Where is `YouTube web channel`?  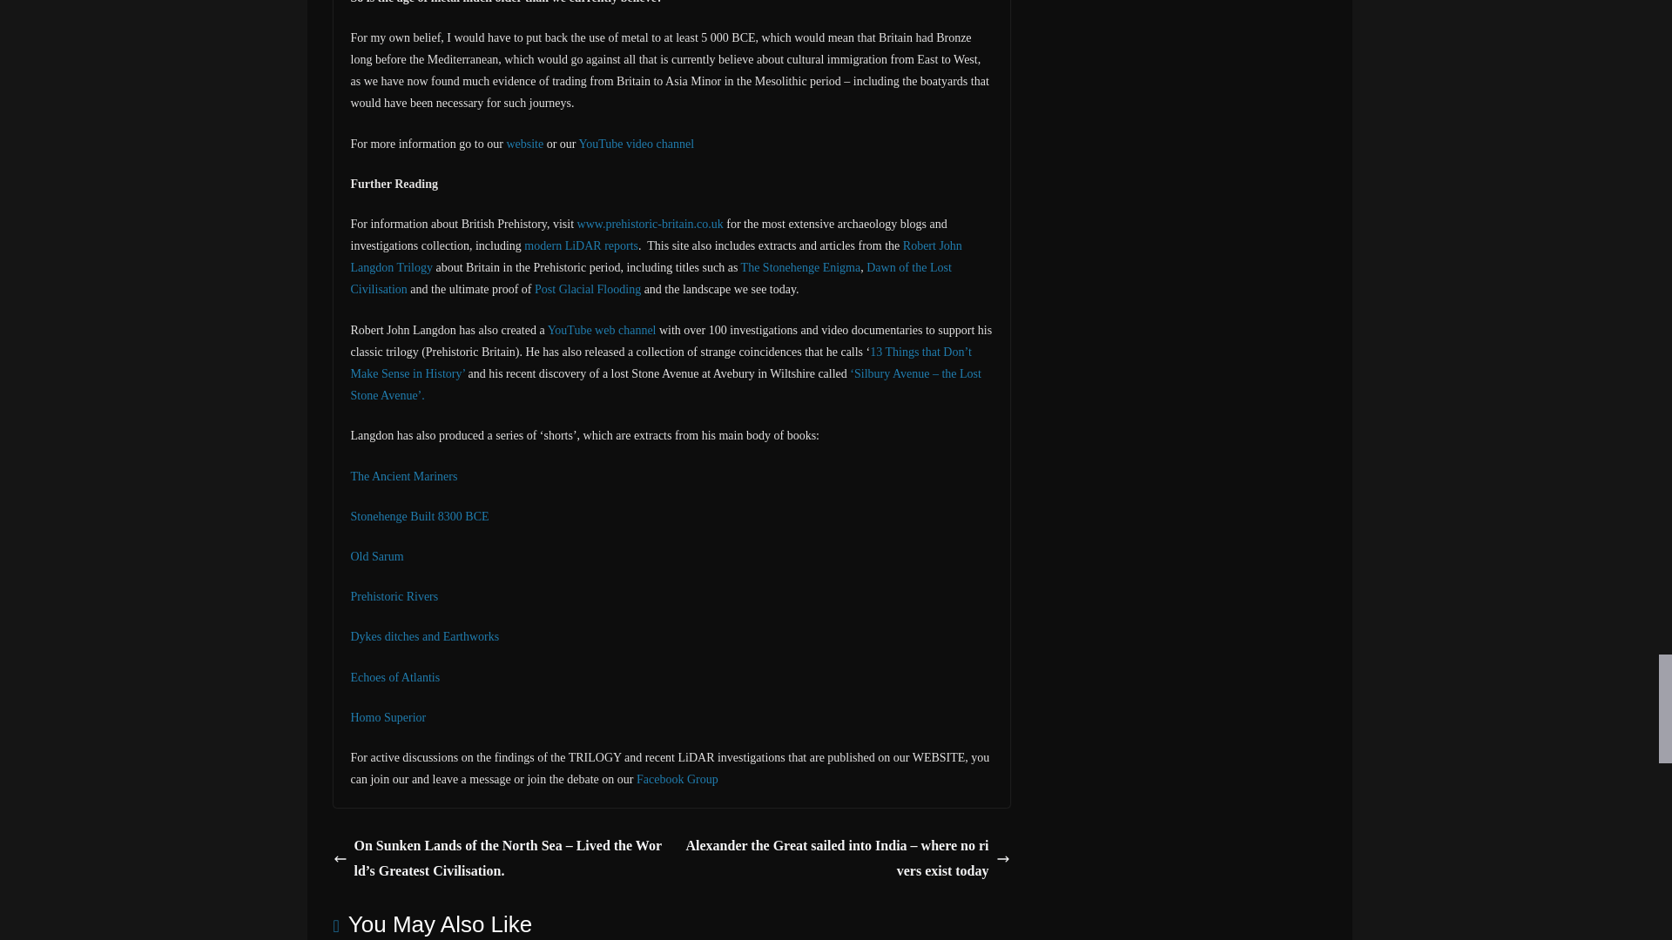 YouTube web channel is located at coordinates (603, 329).